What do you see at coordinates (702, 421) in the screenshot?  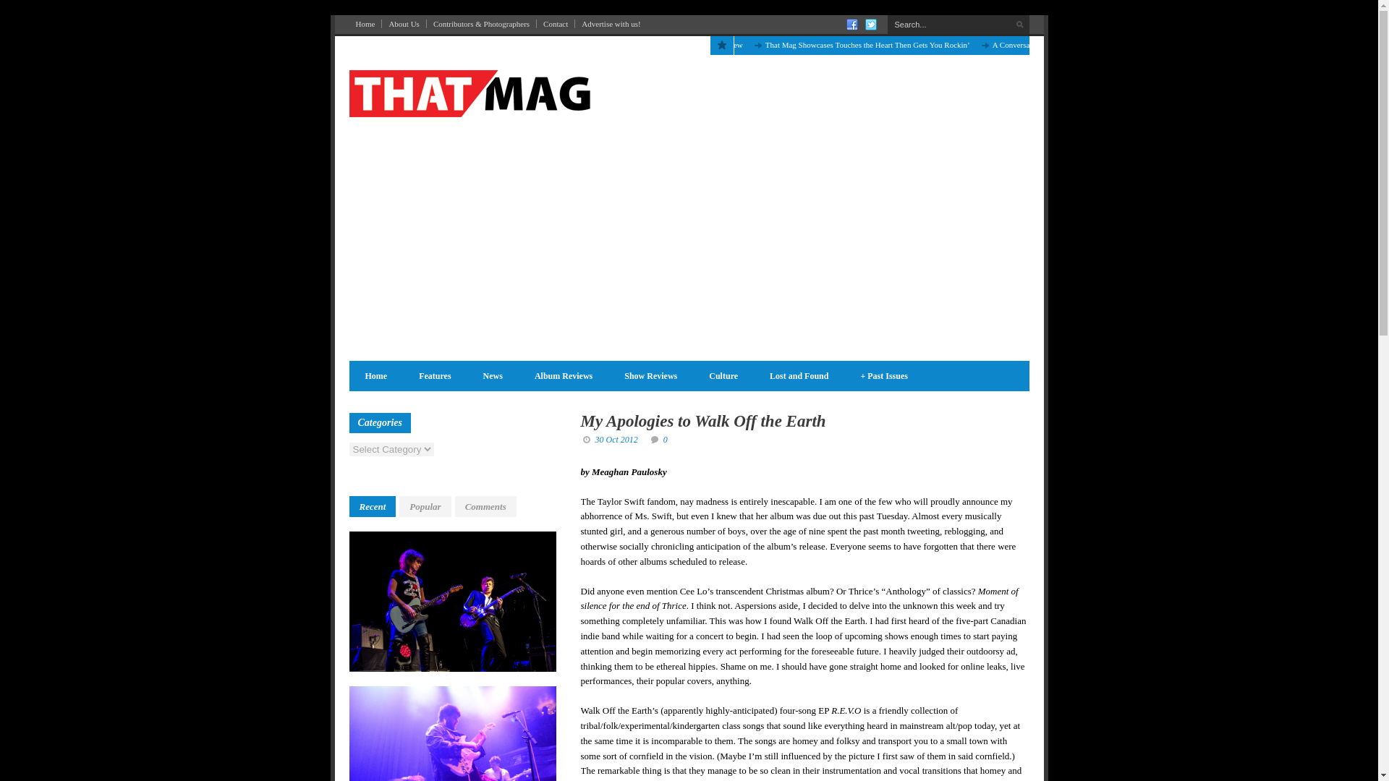 I see `My Apologies to Walk Off the Earth` at bounding box center [702, 421].